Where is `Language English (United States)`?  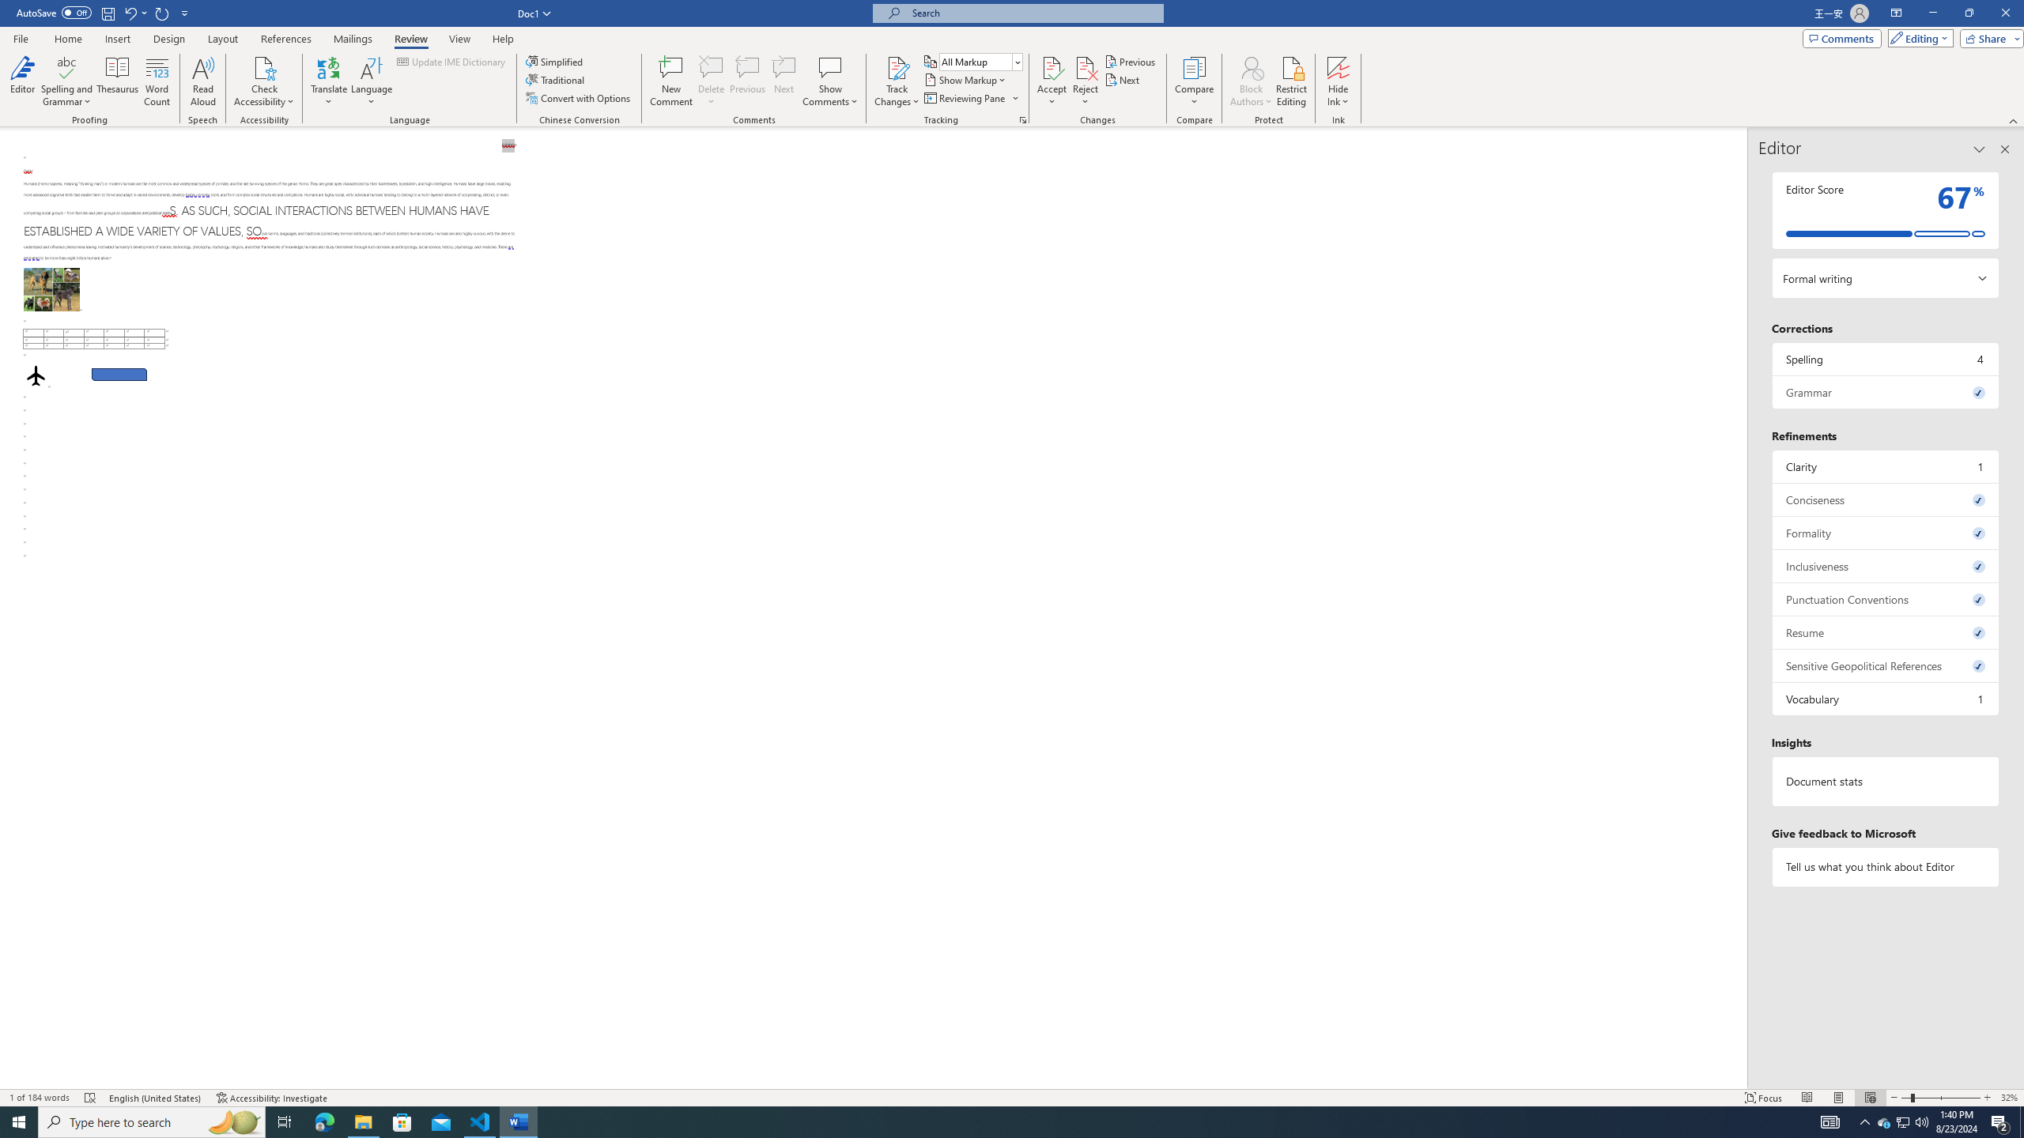
Language English (United States) is located at coordinates (155, 1098).